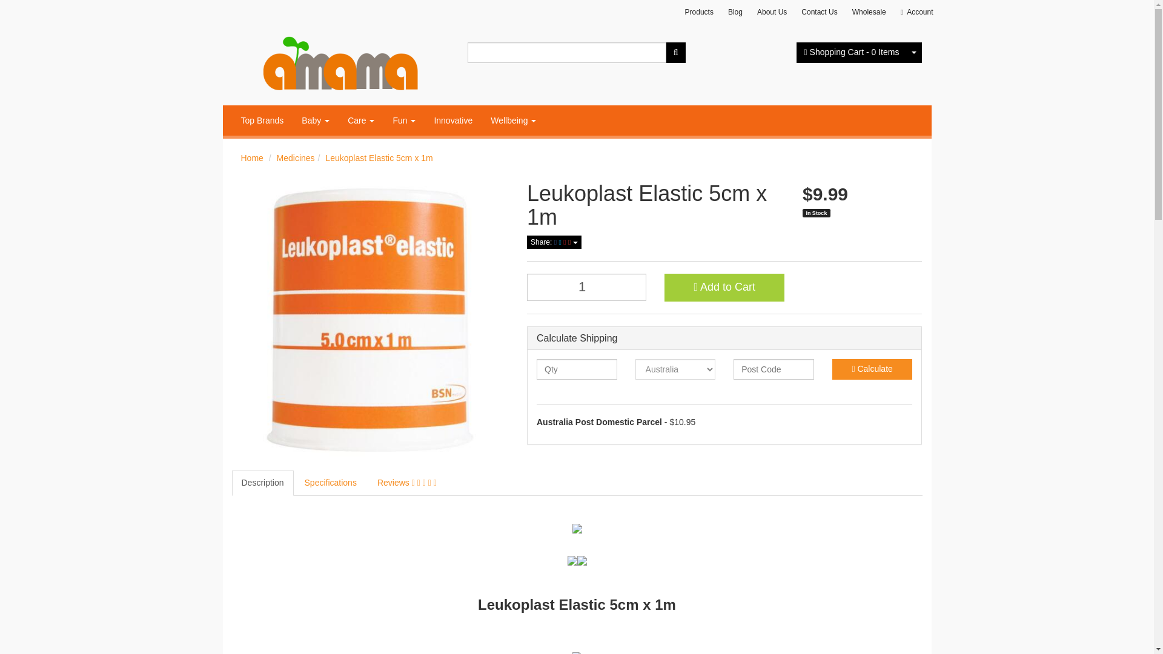 The image size is (1163, 654). I want to click on Top Brands, so click(262, 120).